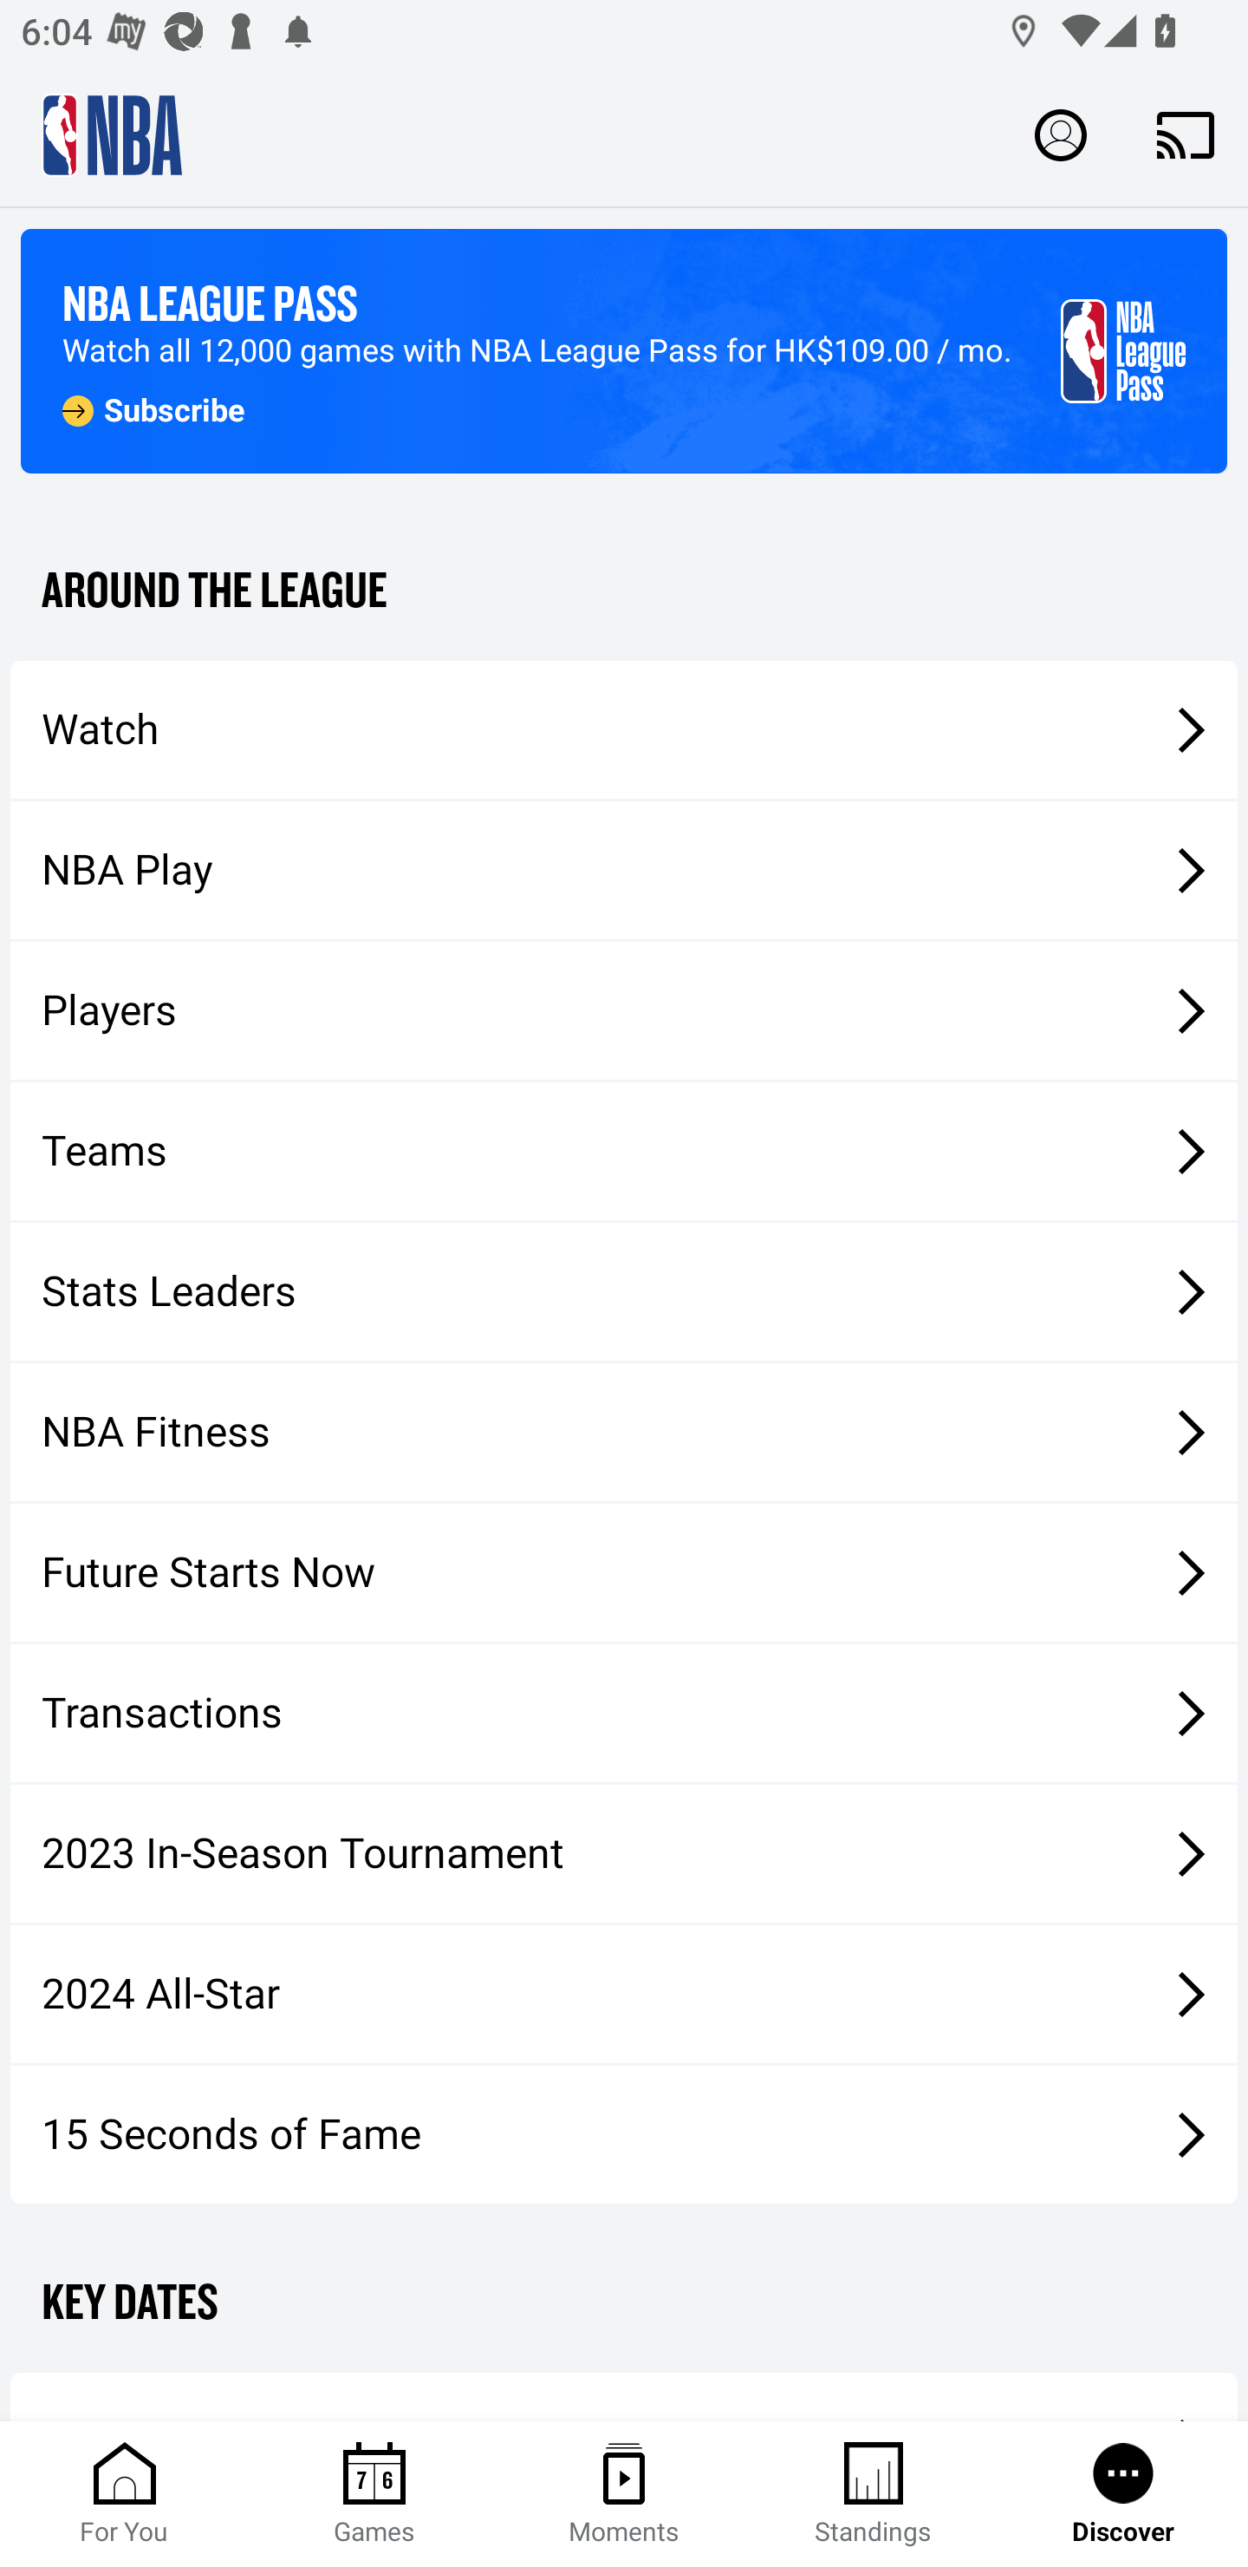 Image resolution: width=1248 pixels, height=2567 pixels. I want to click on Cast. Disconnected, so click(1186, 134).